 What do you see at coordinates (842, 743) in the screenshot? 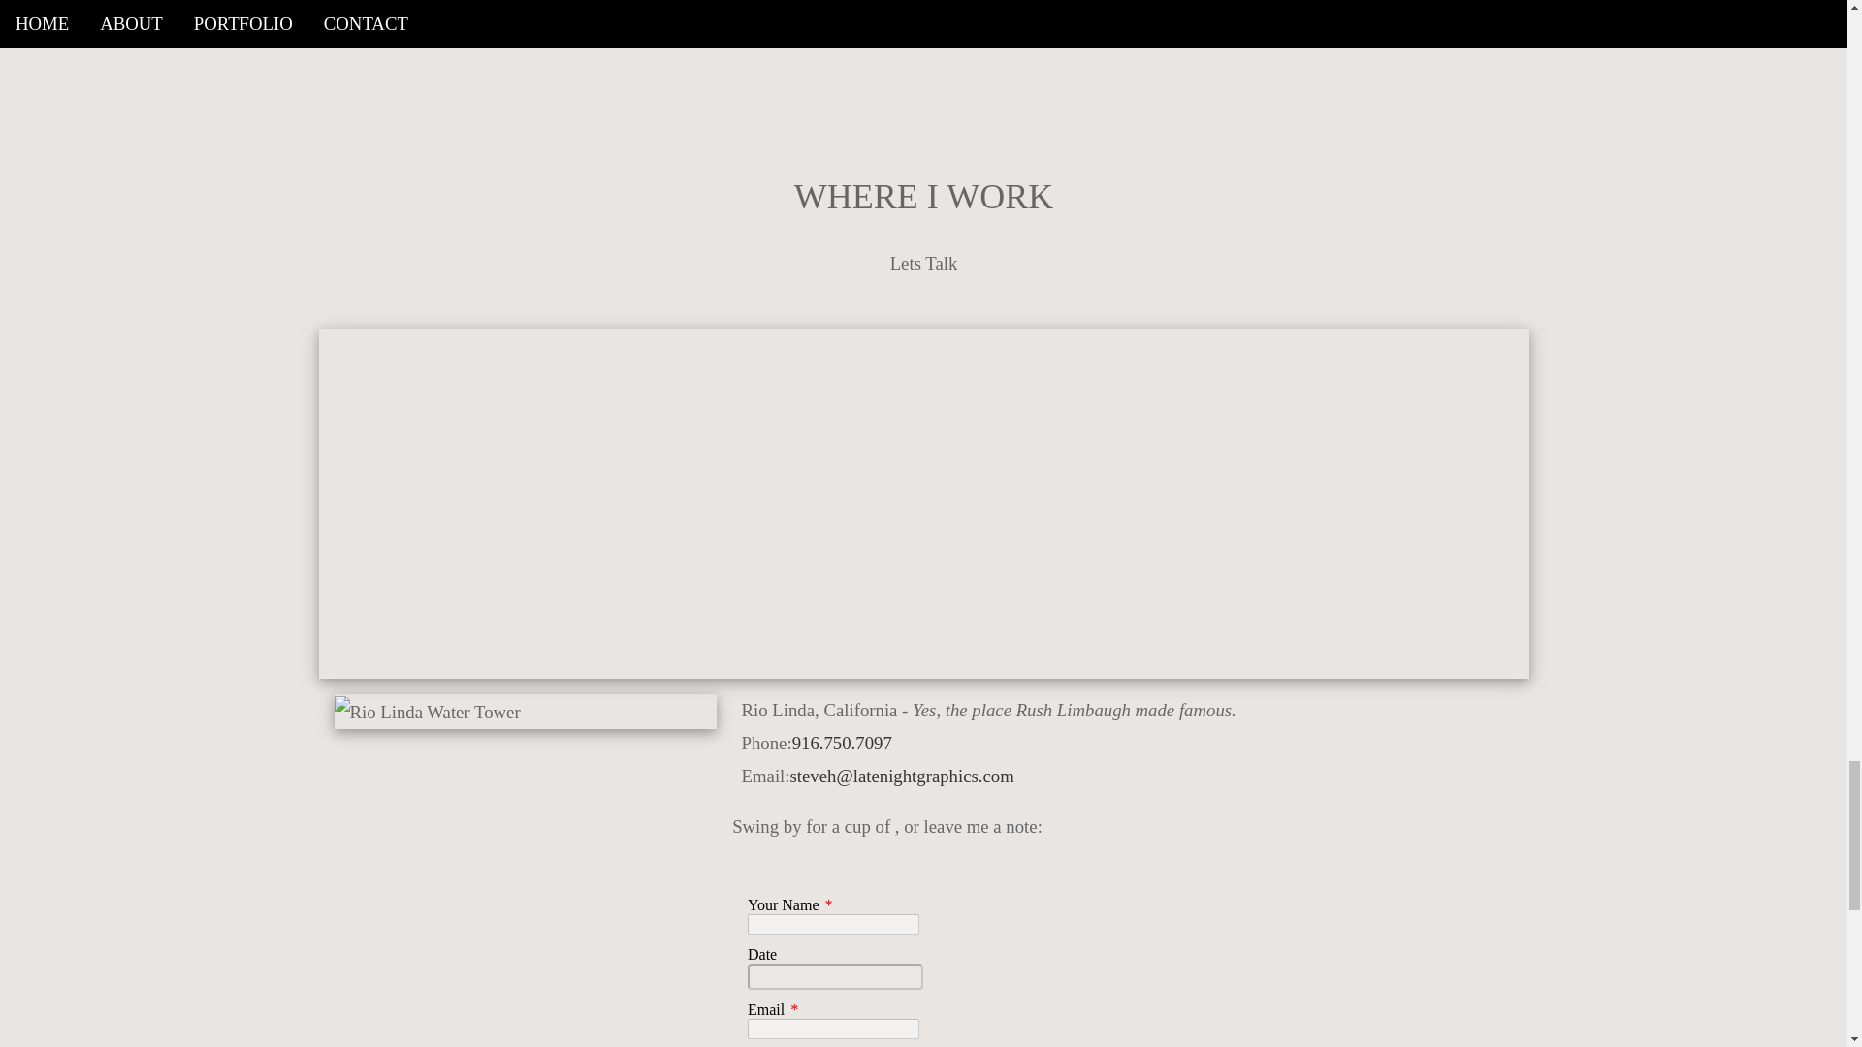
I see `916.750.7097` at bounding box center [842, 743].